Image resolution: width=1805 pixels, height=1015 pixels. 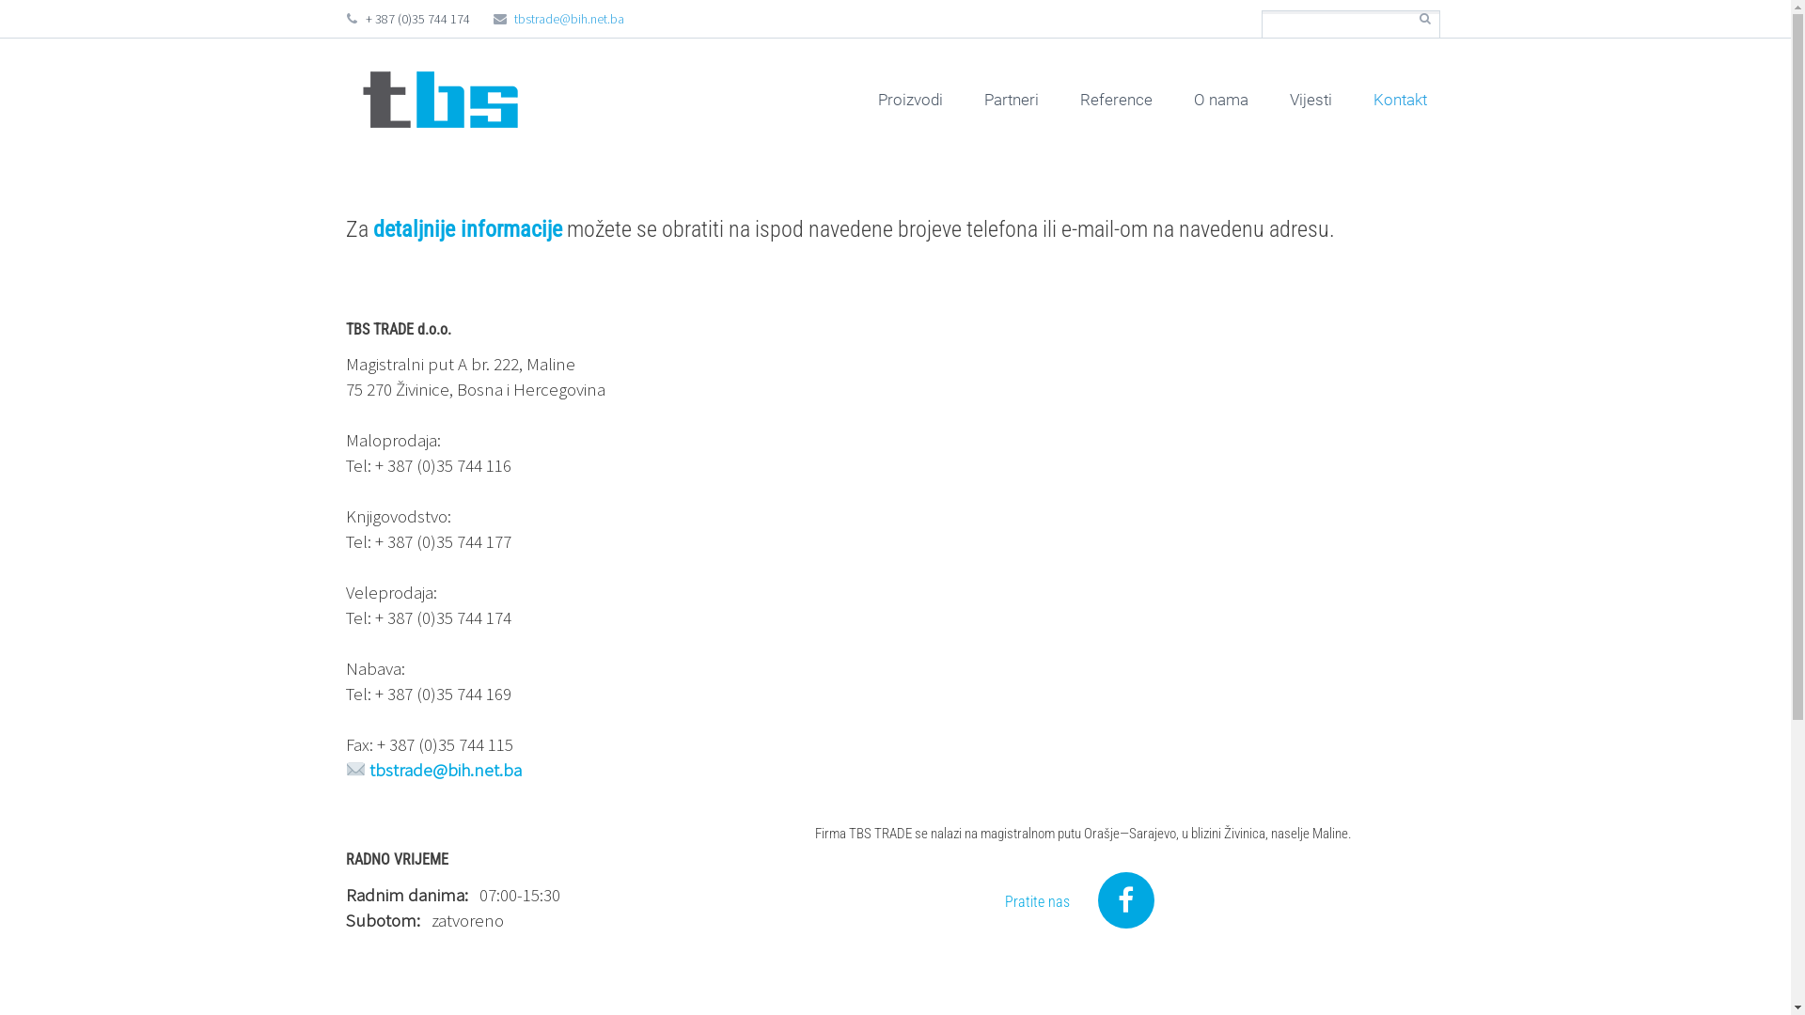 What do you see at coordinates (1011, 100) in the screenshot?
I see `Partneri` at bounding box center [1011, 100].